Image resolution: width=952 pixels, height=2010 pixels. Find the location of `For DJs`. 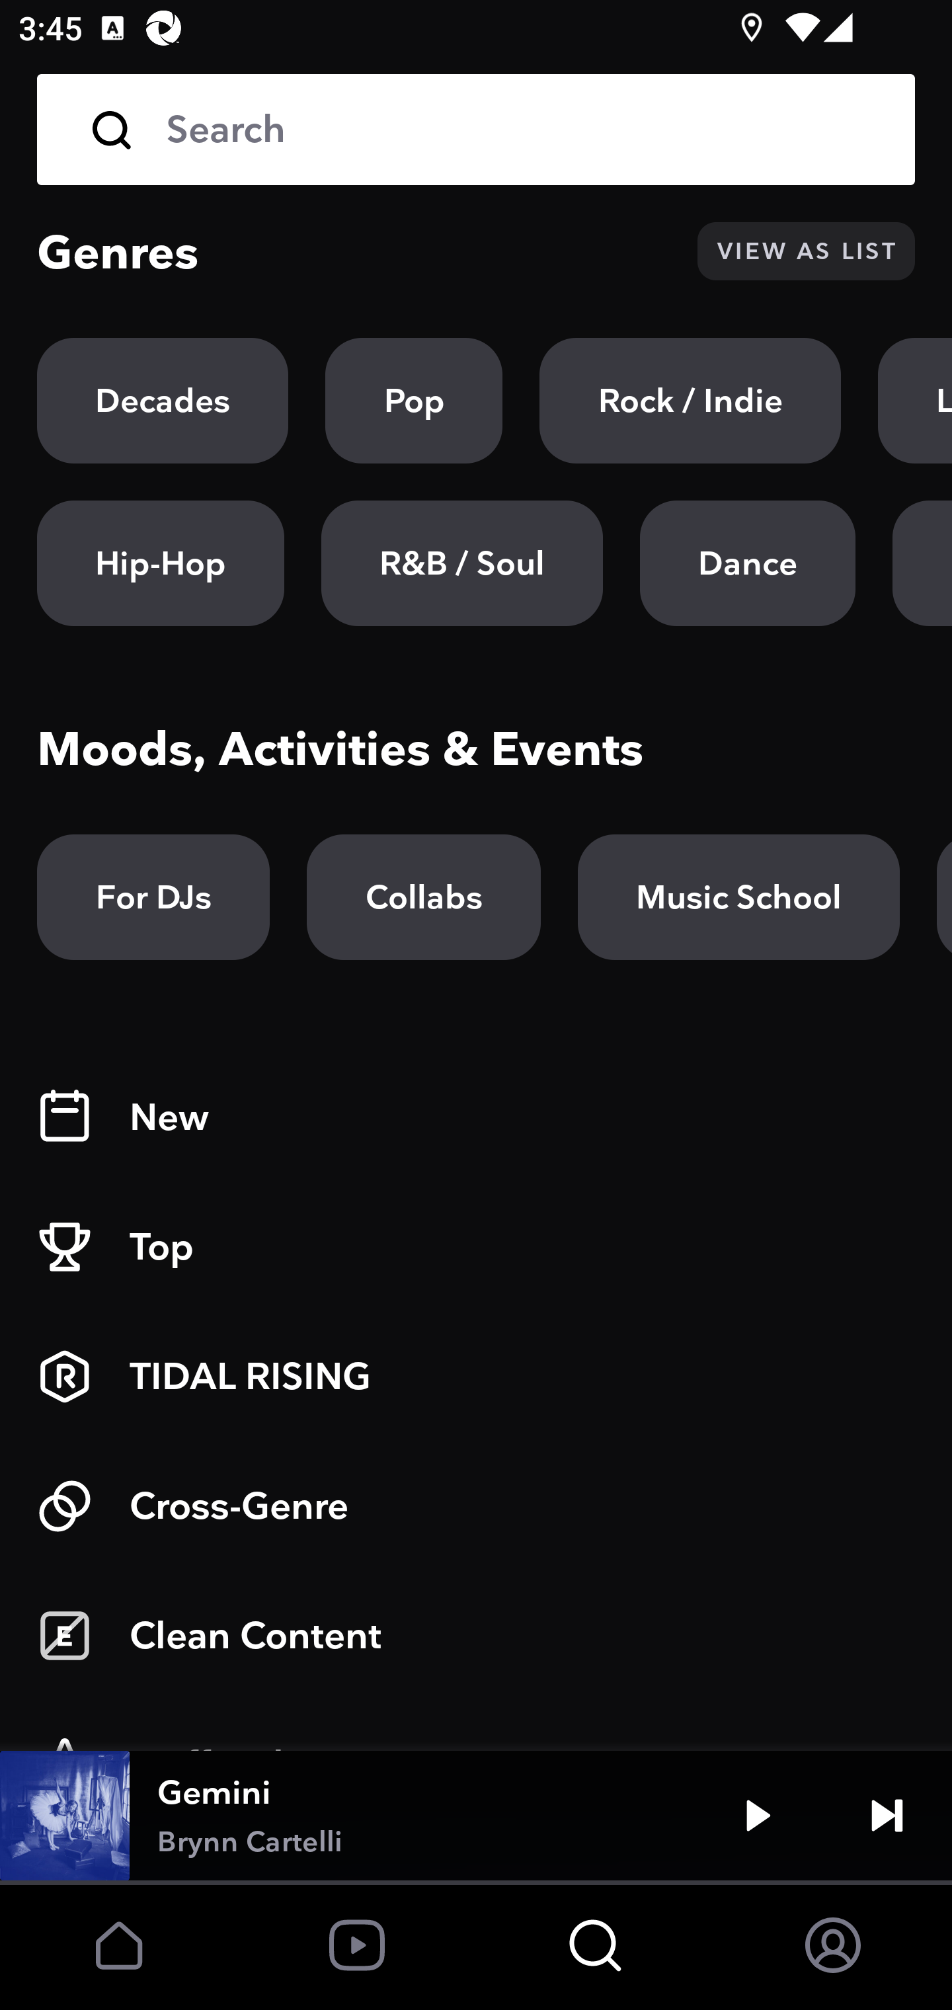

For DJs is located at coordinates (153, 897).